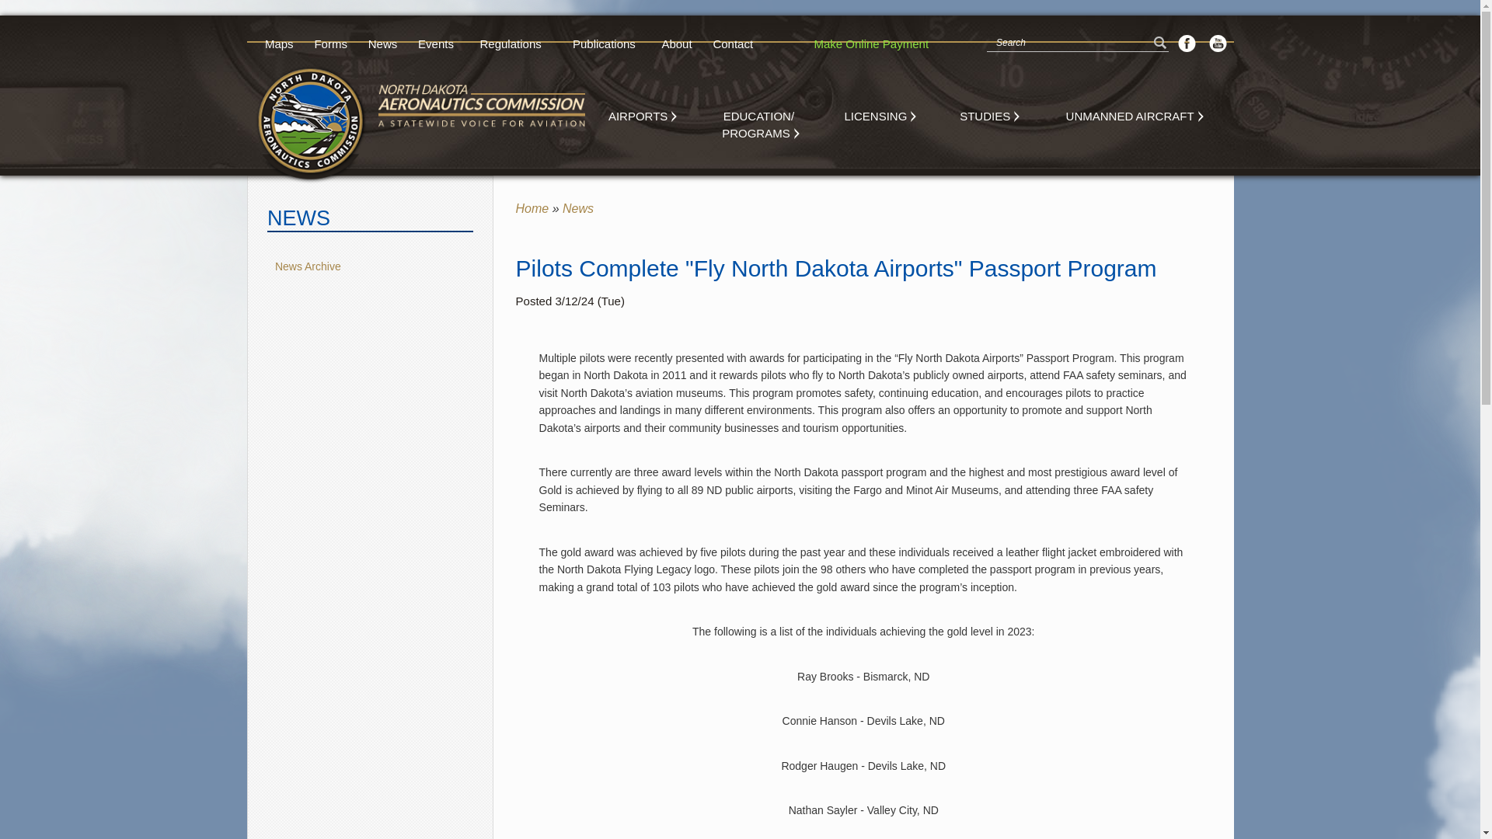 The image size is (1492, 839). Describe the element at coordinates (1217, 44) in the screenshot. I see `ND Aeronautics YouTube Channel` at that location.